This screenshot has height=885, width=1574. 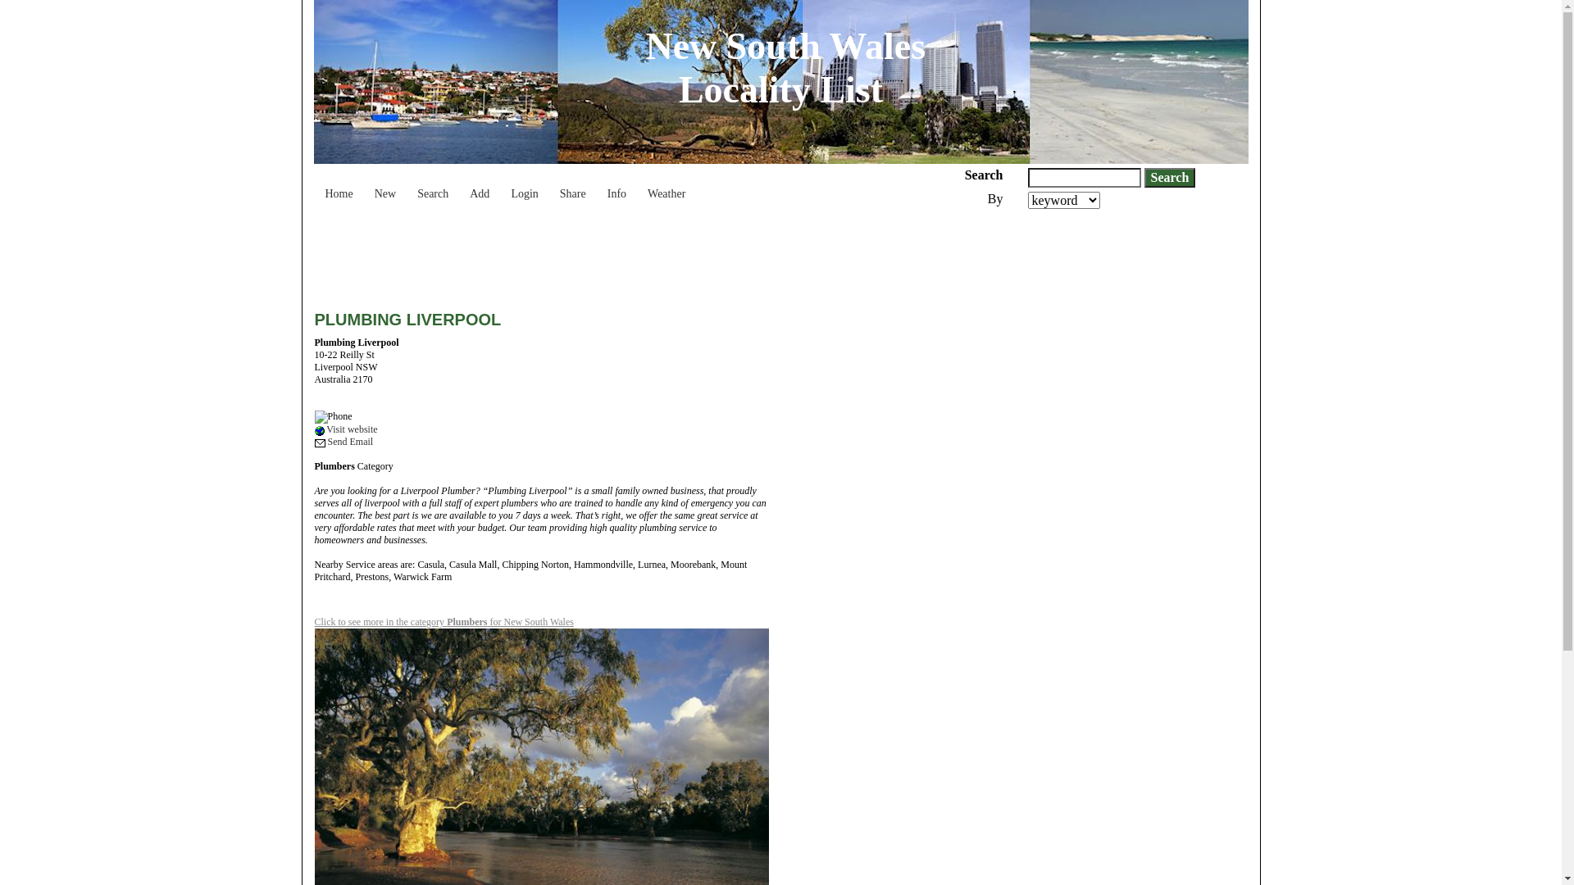 What do you see at coordinates (616, 186) in the screenshot?
I see `Info` at bounding box center [616, 186].